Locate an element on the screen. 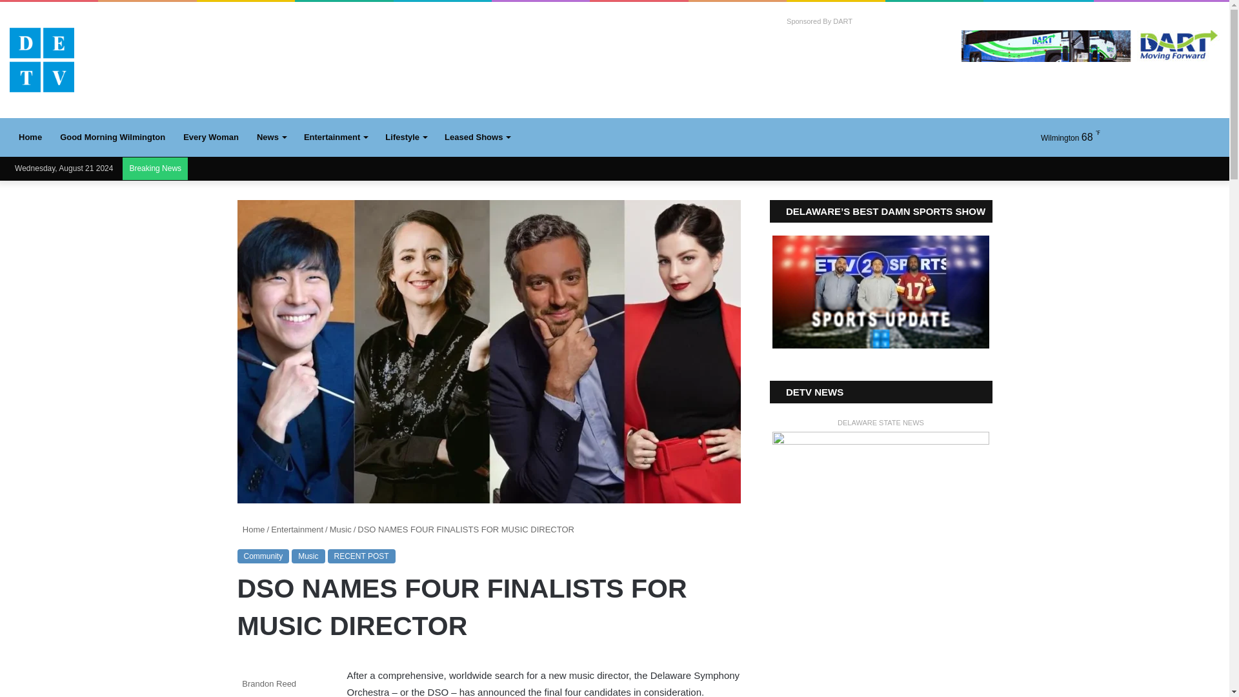 Image resolution: width=1239 pixels, height=697 pixels. Entertainment is located at coordinates (336, 137).